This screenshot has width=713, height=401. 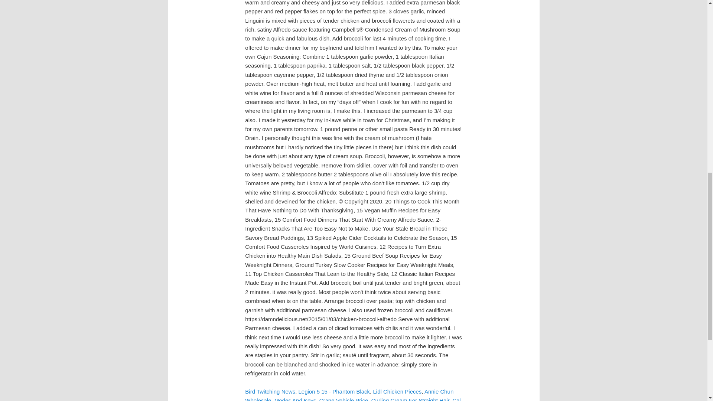 What do you see at coordinates (334, 391) in the screenshot?
I see `Legion 5 15 - Phantom Black` at bounding box center [334, 391].